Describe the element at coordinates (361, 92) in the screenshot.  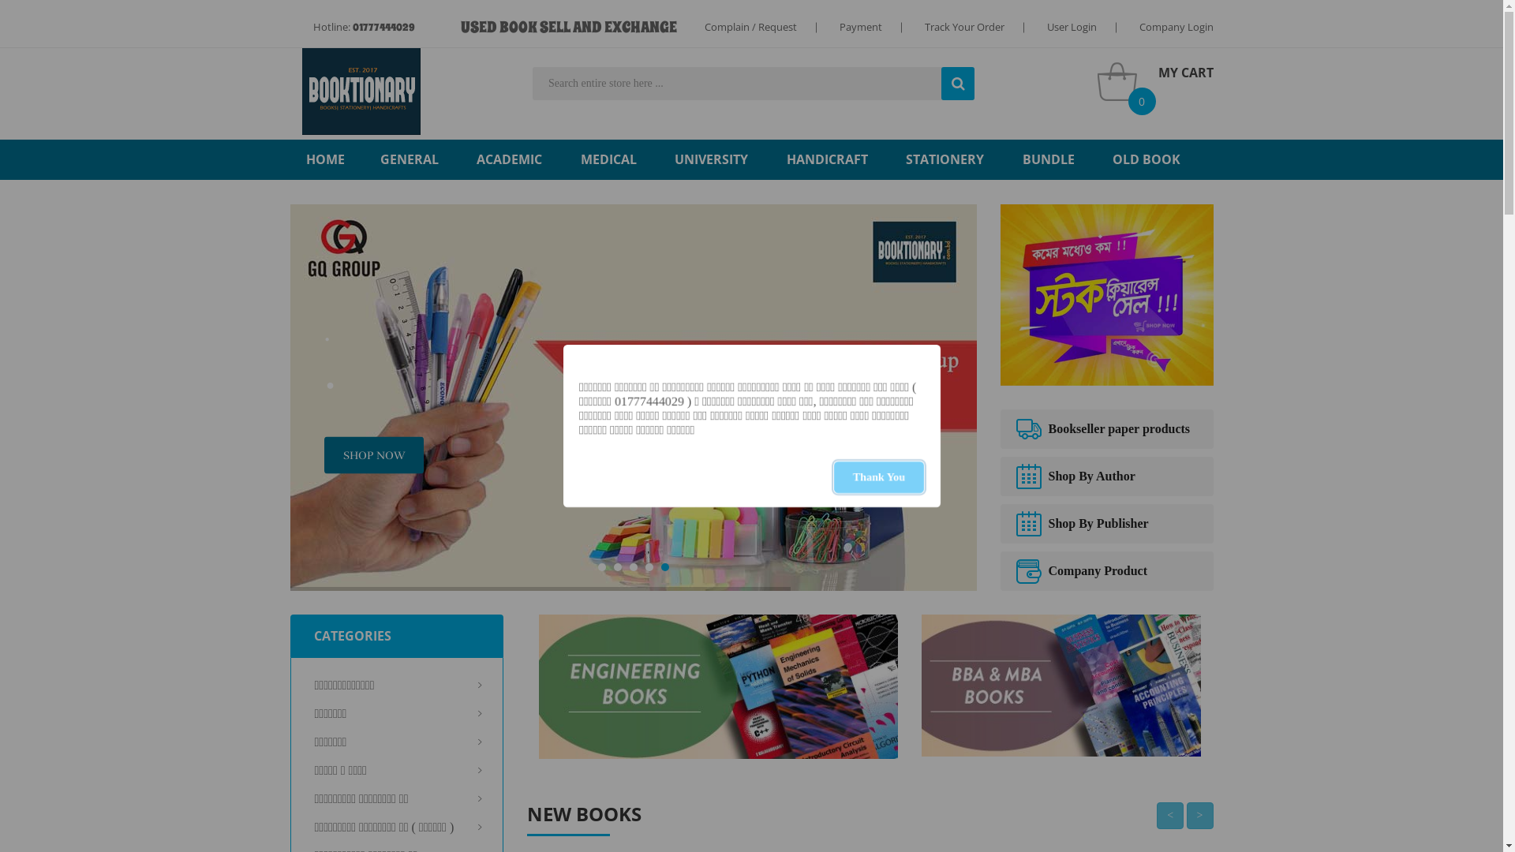
I see ` ` at that location.